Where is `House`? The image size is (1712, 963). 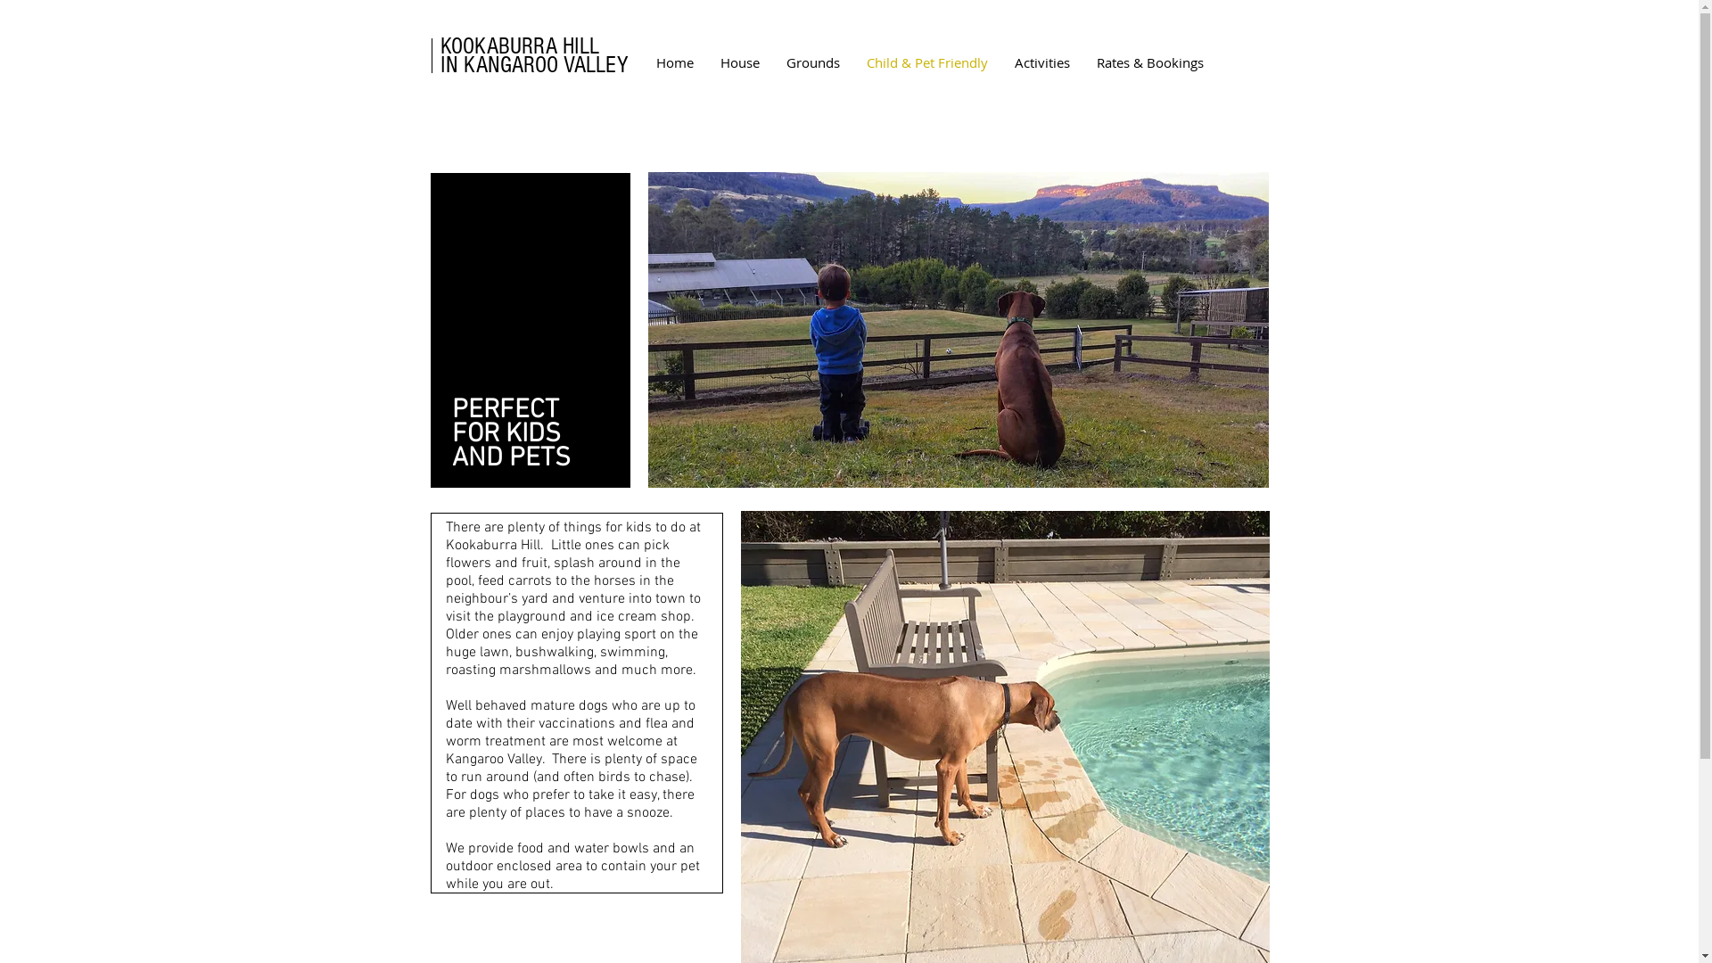 House is located at coordinates (739, 62).